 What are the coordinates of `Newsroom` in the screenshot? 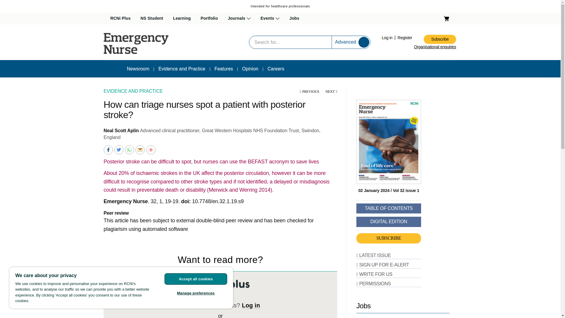 It's located at (138, 69).